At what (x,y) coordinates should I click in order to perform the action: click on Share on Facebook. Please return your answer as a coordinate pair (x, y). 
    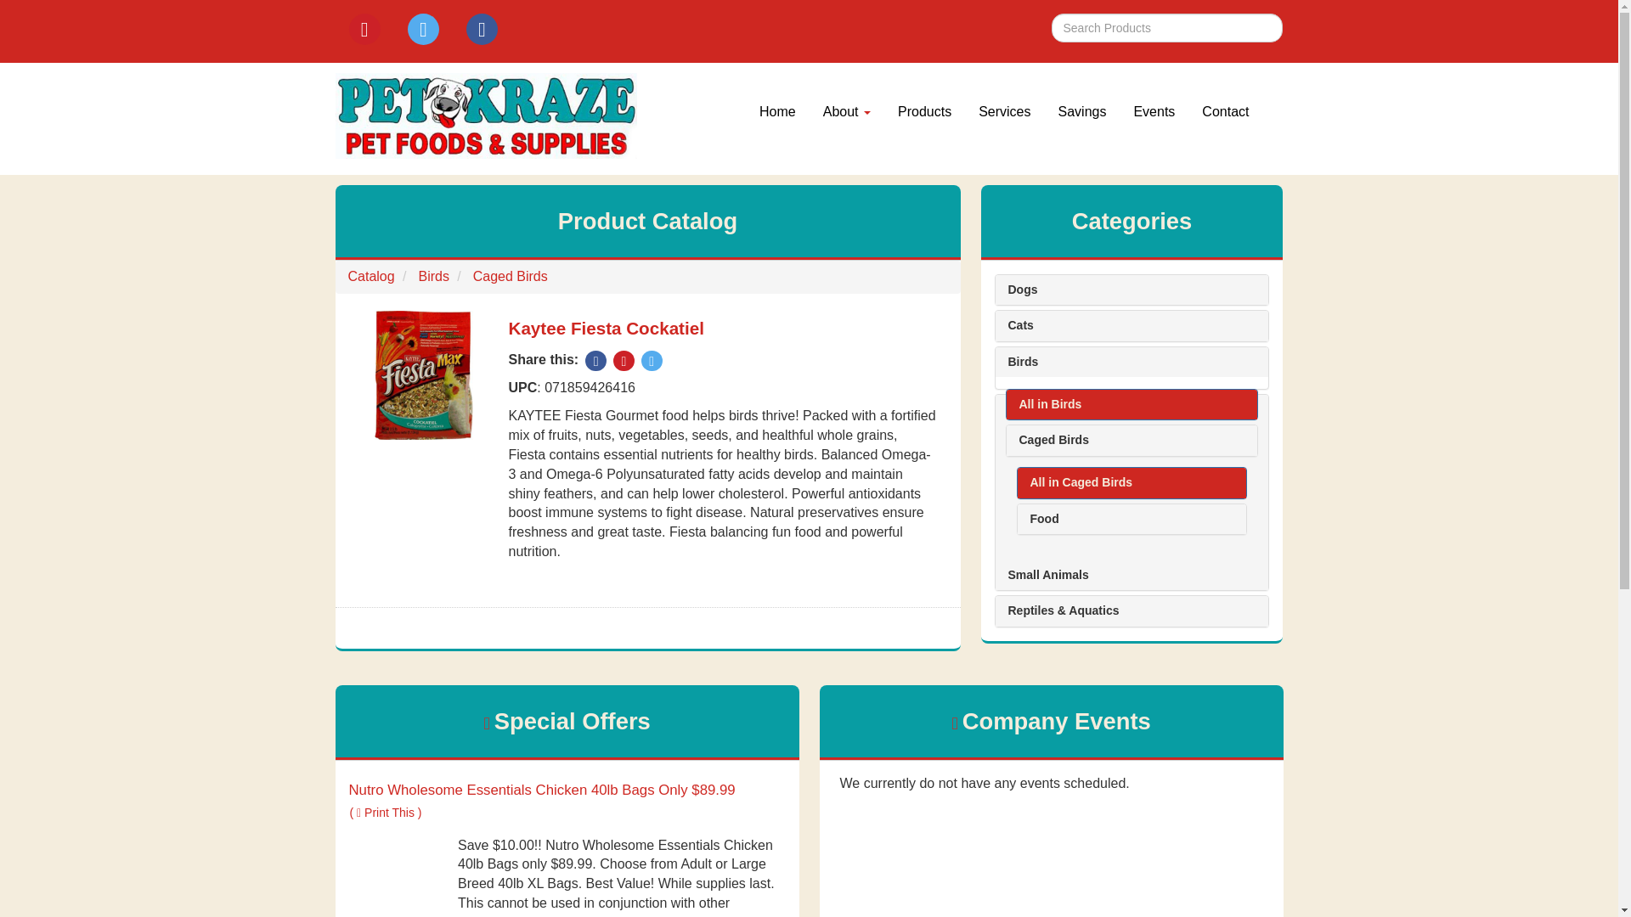
    Looking at the image, I should click on (596, 361).